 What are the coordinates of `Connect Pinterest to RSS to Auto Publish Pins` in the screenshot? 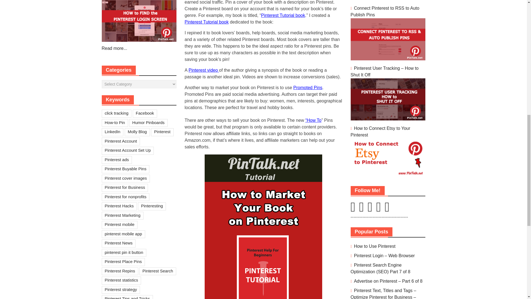 It's located at (388, 59).